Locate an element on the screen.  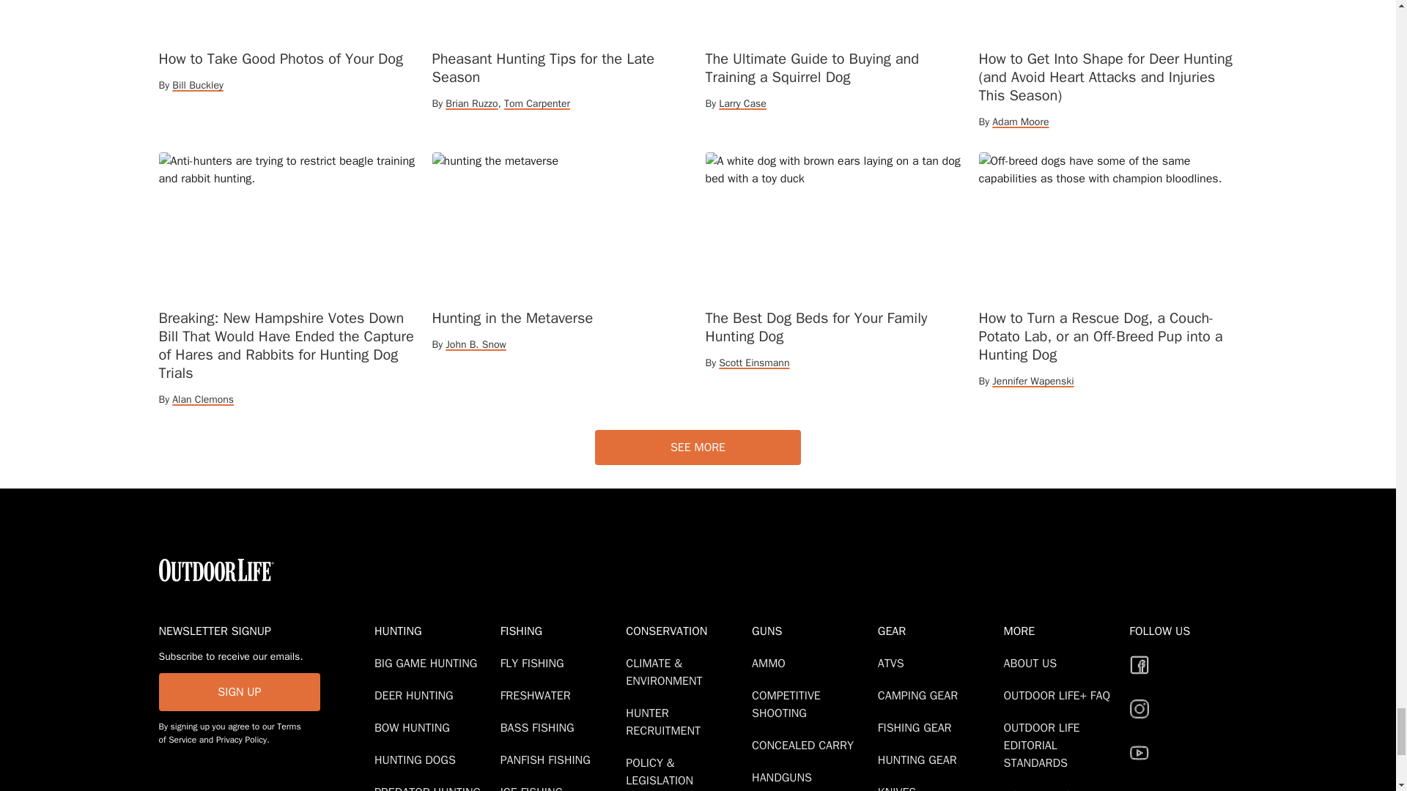
Big Game Hunting is located at coordinates (428, 664).